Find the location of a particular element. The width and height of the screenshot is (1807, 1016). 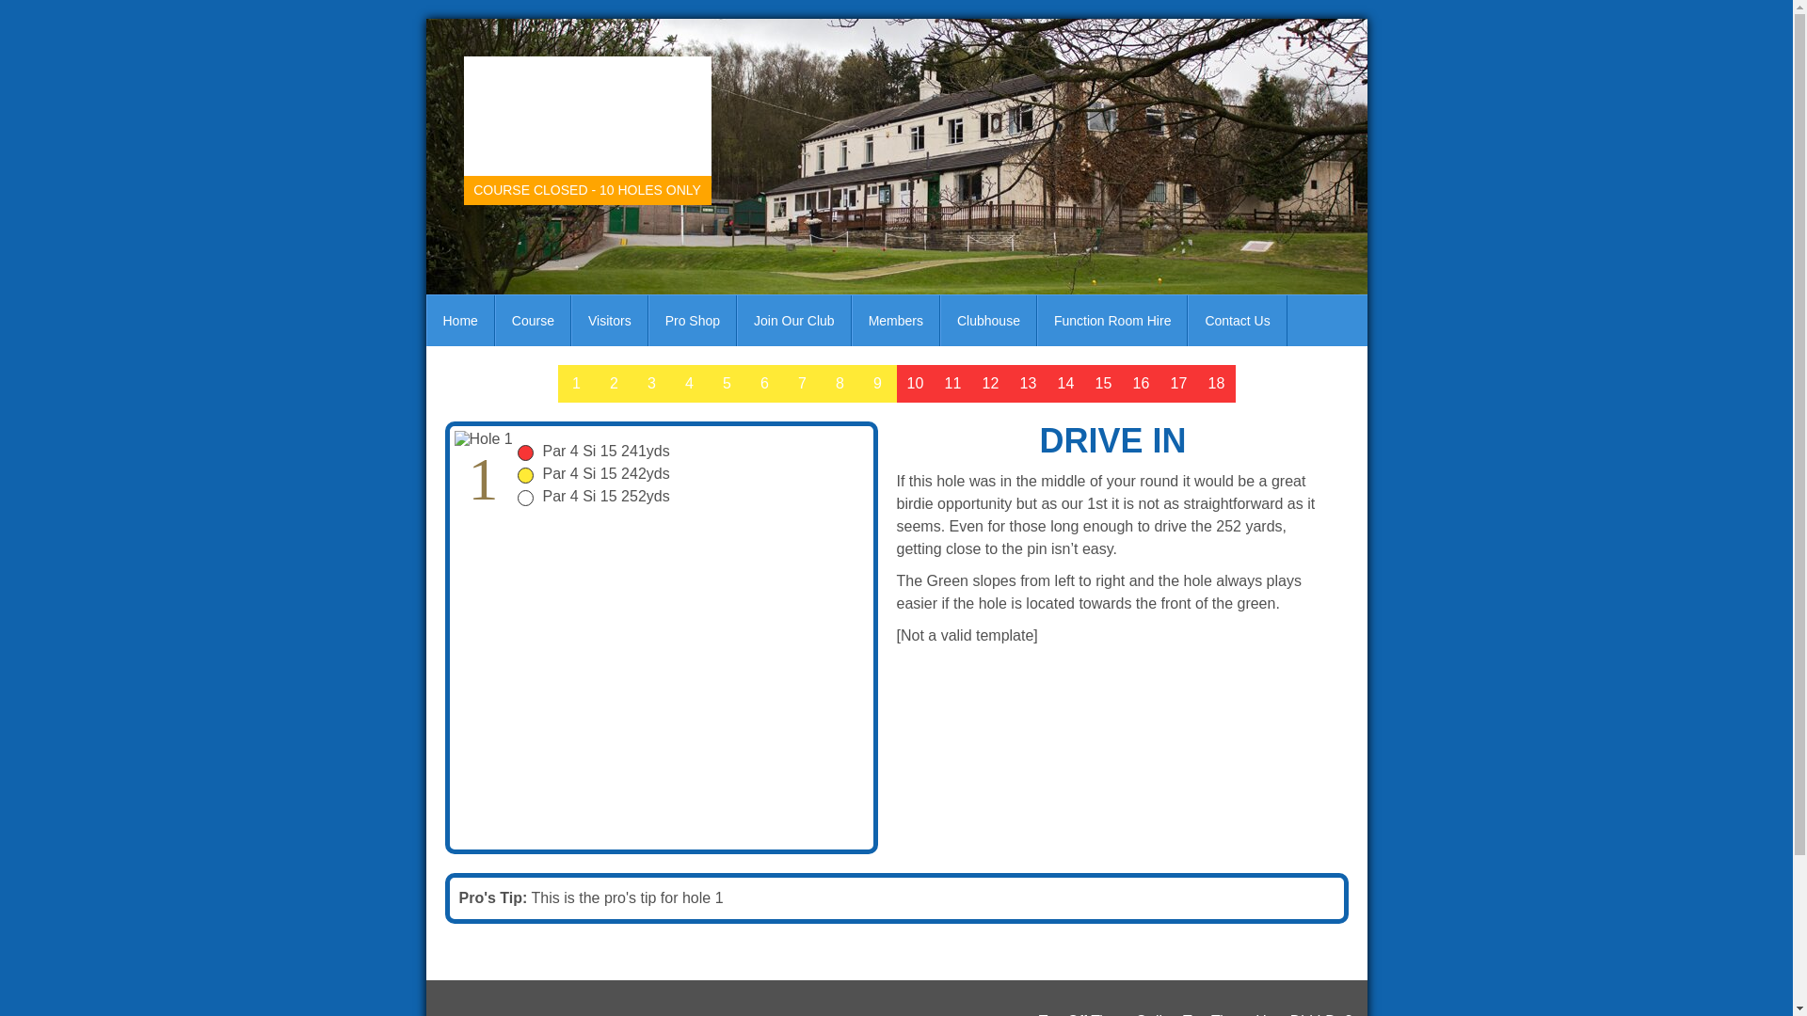

10 is located at coordinates (915, 383).